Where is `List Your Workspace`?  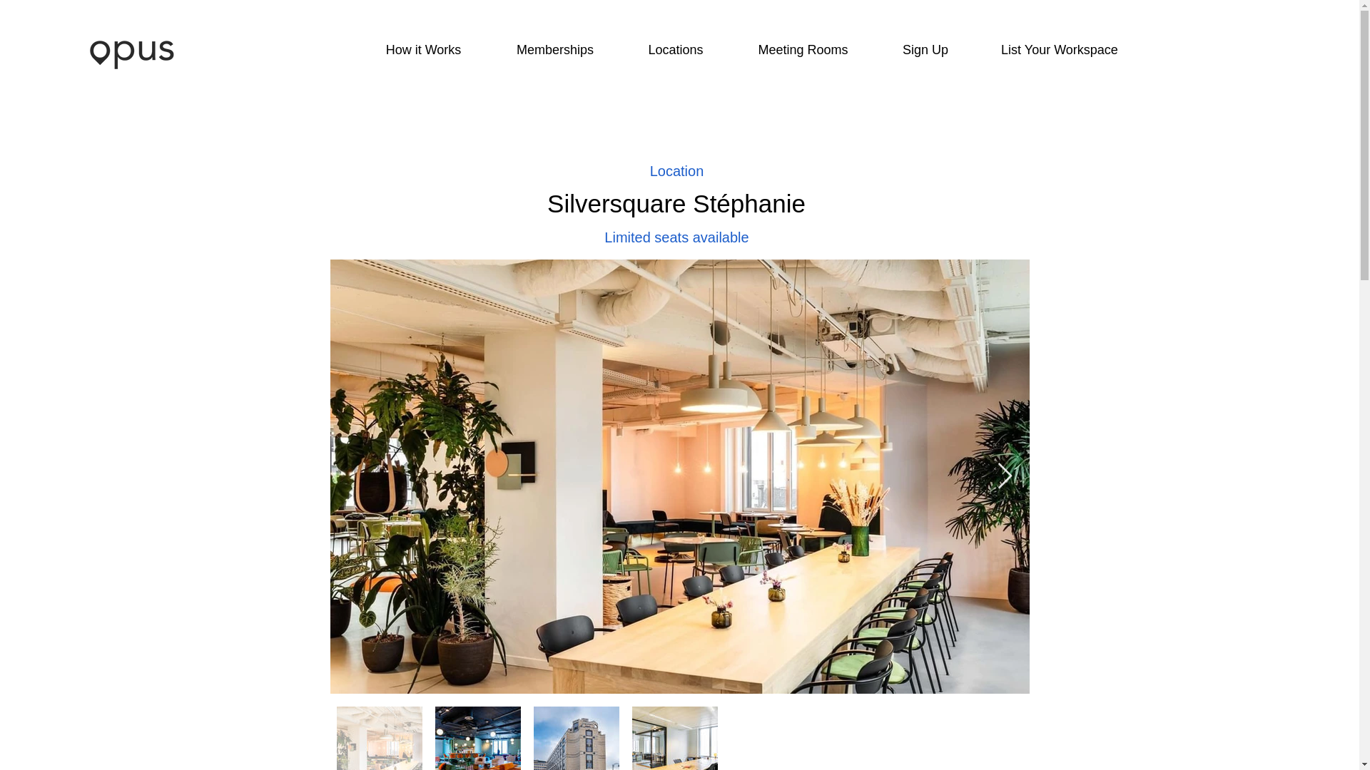
List Your Workspace is located at coordinates (1059, 50).